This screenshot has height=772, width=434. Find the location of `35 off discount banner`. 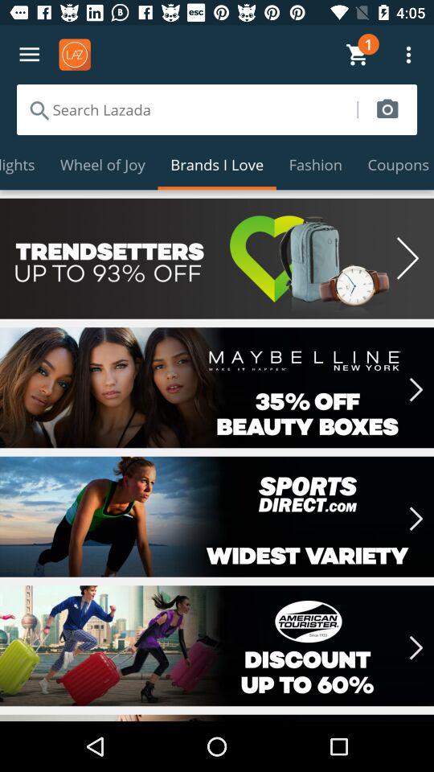

35 off discount banner is located at coordinates (217, 388).